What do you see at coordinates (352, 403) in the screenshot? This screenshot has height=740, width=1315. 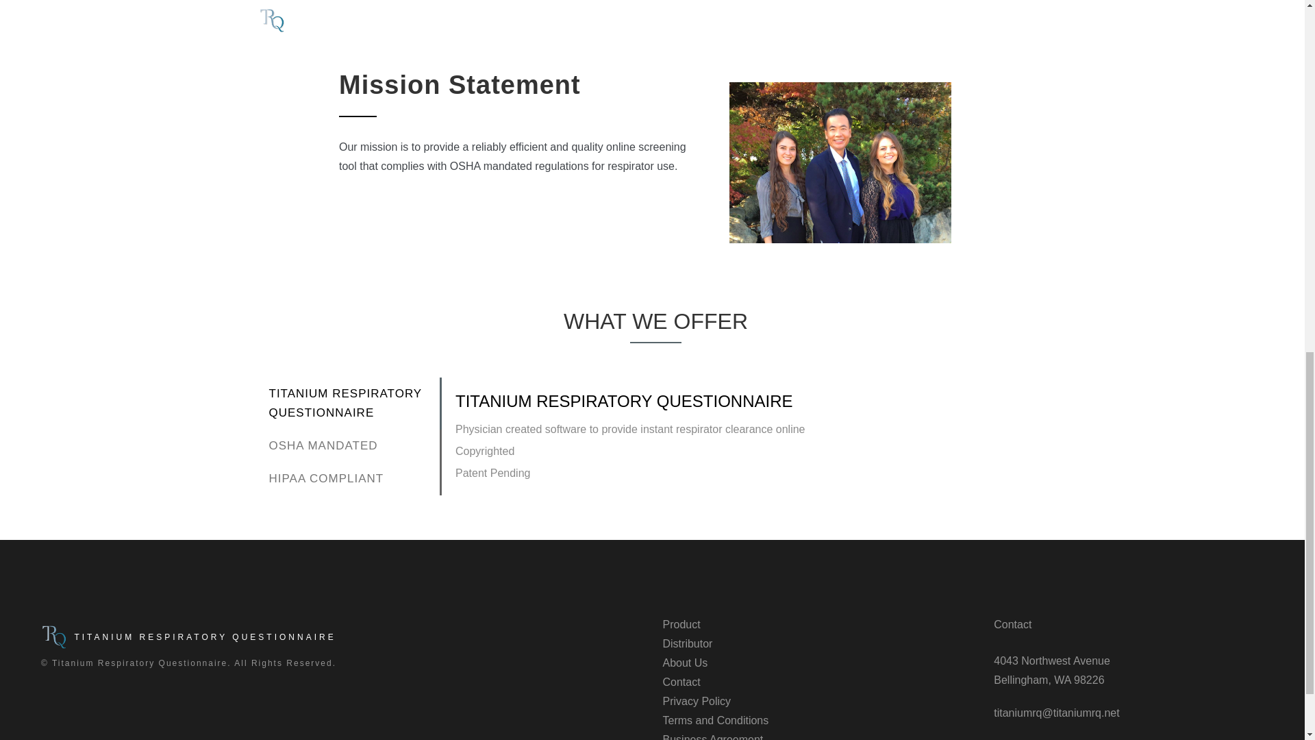 I see `TITANIUM RESPIRATORY QUESTIONNAIRE` at bounding box center [352, 403].